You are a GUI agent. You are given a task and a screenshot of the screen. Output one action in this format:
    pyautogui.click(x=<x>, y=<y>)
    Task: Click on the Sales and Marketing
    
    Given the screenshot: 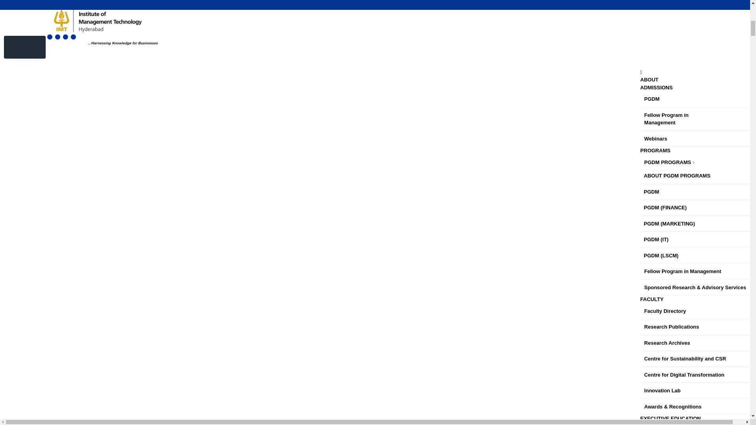 What is the action you would take?
    pyautogui.click(x=676, y=7)
    